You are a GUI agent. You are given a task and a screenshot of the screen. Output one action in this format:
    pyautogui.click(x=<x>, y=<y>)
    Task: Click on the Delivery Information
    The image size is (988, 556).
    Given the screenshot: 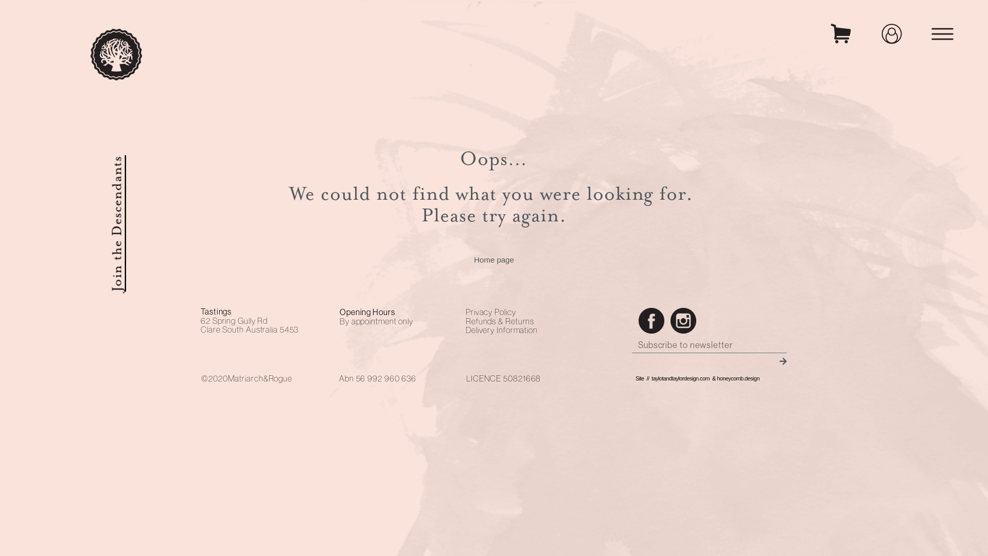 What is the action you would take?
    pyautogui.click(x=502, y=330)
    